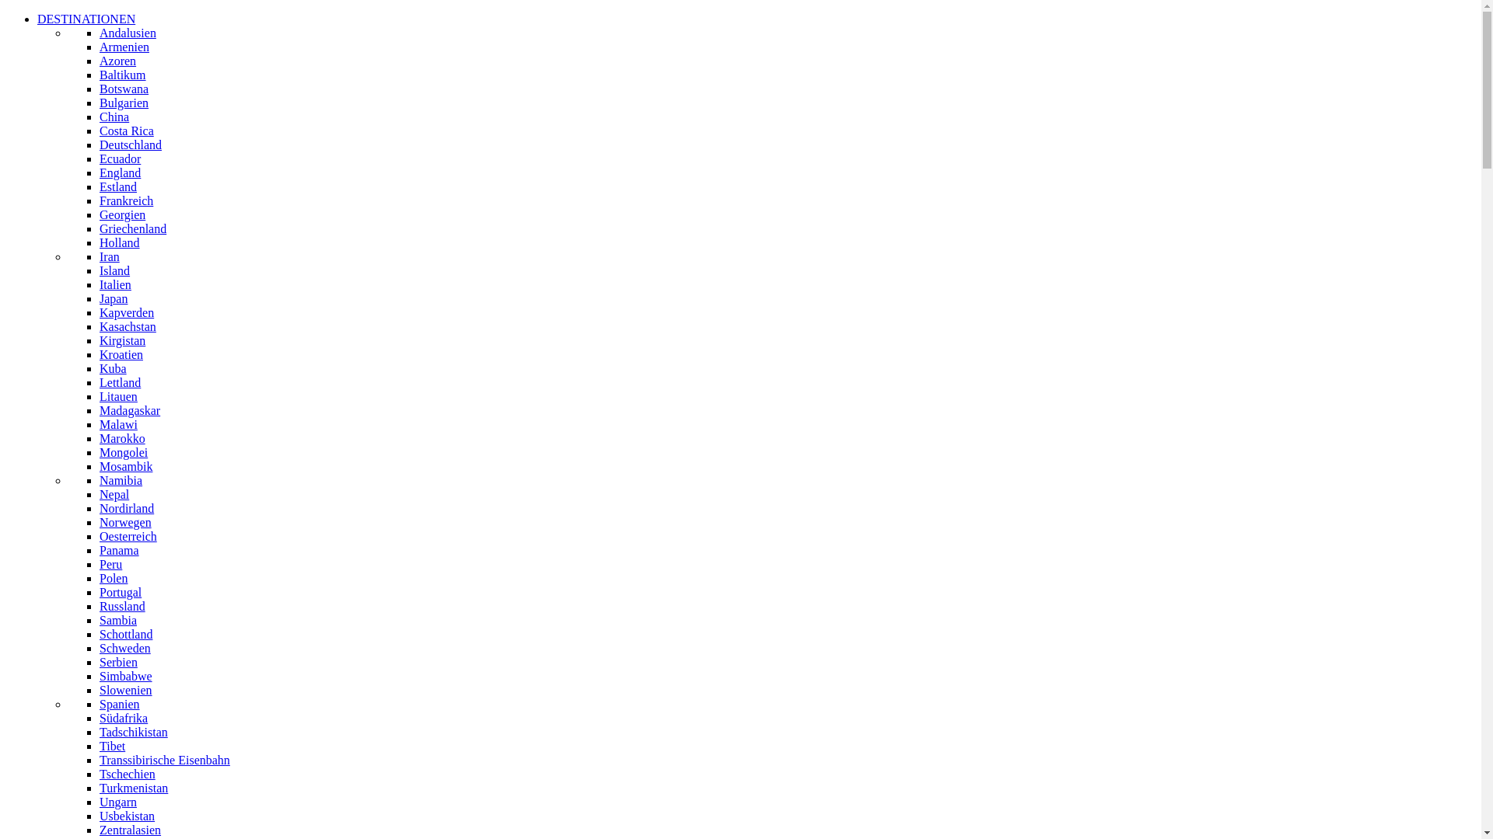 Image resolution: width=1493 pixels, height=839 pixels. Describe the element at coordinates (110, 256) in the screenshot. I see `Iran` at that location.